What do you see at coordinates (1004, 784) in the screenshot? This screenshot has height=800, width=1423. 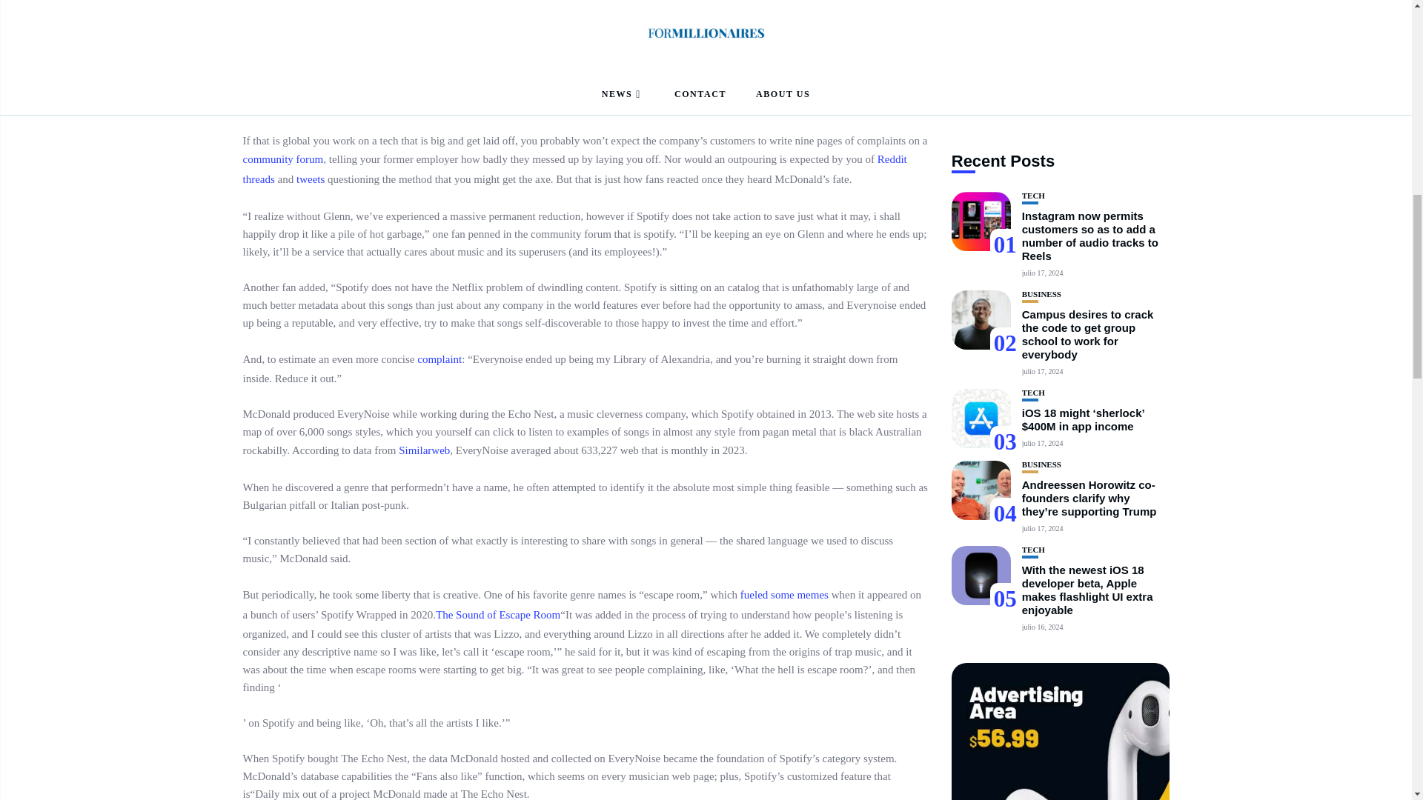 I see `Sign up` at bounding box center [1004, 784].